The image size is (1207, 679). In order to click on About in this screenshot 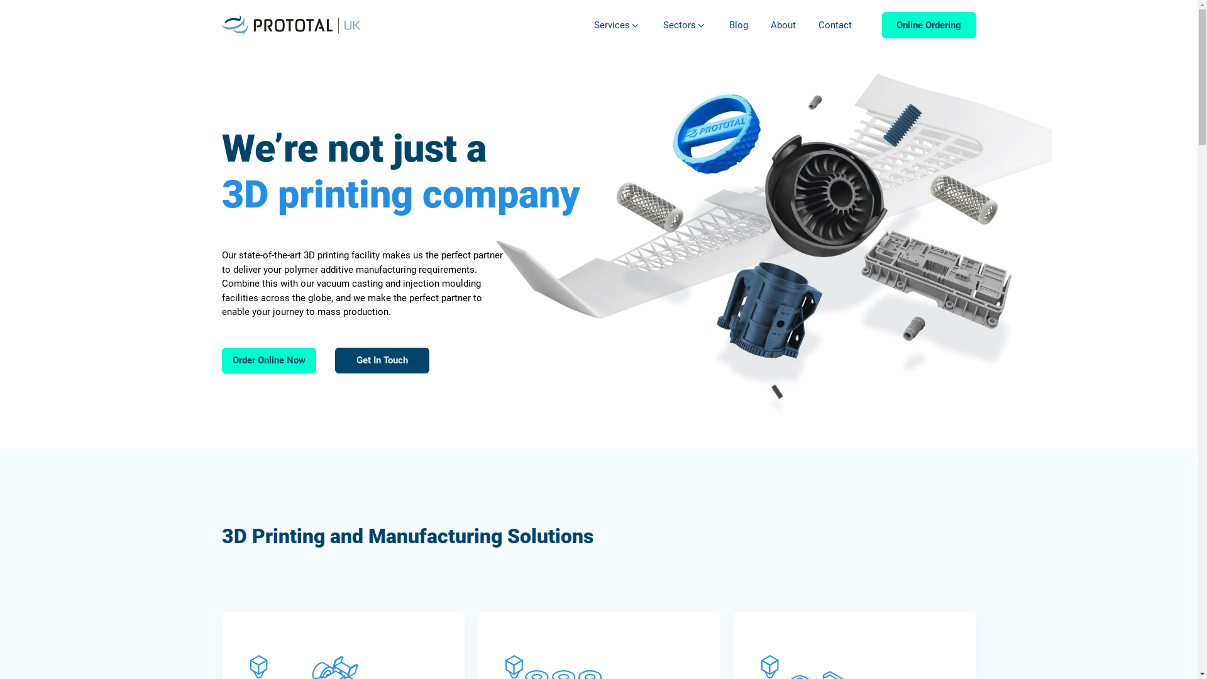, I will do `click(783, 25)`.